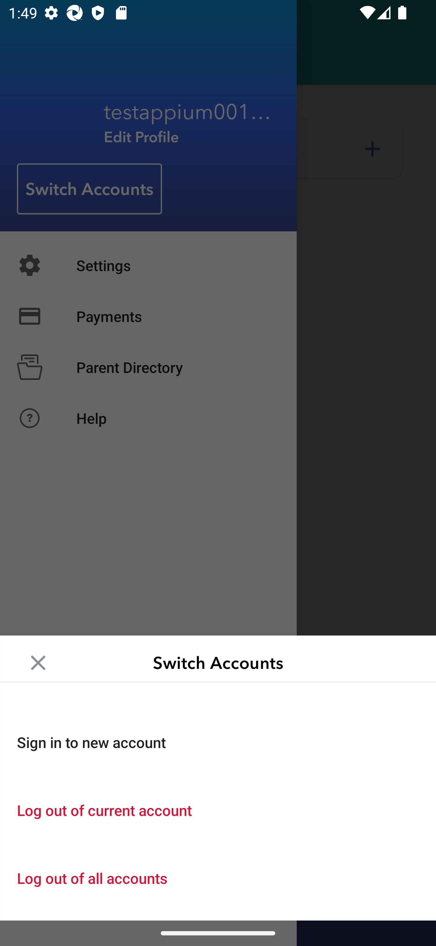  I want to click on Log out of current account, so click(218, 810).